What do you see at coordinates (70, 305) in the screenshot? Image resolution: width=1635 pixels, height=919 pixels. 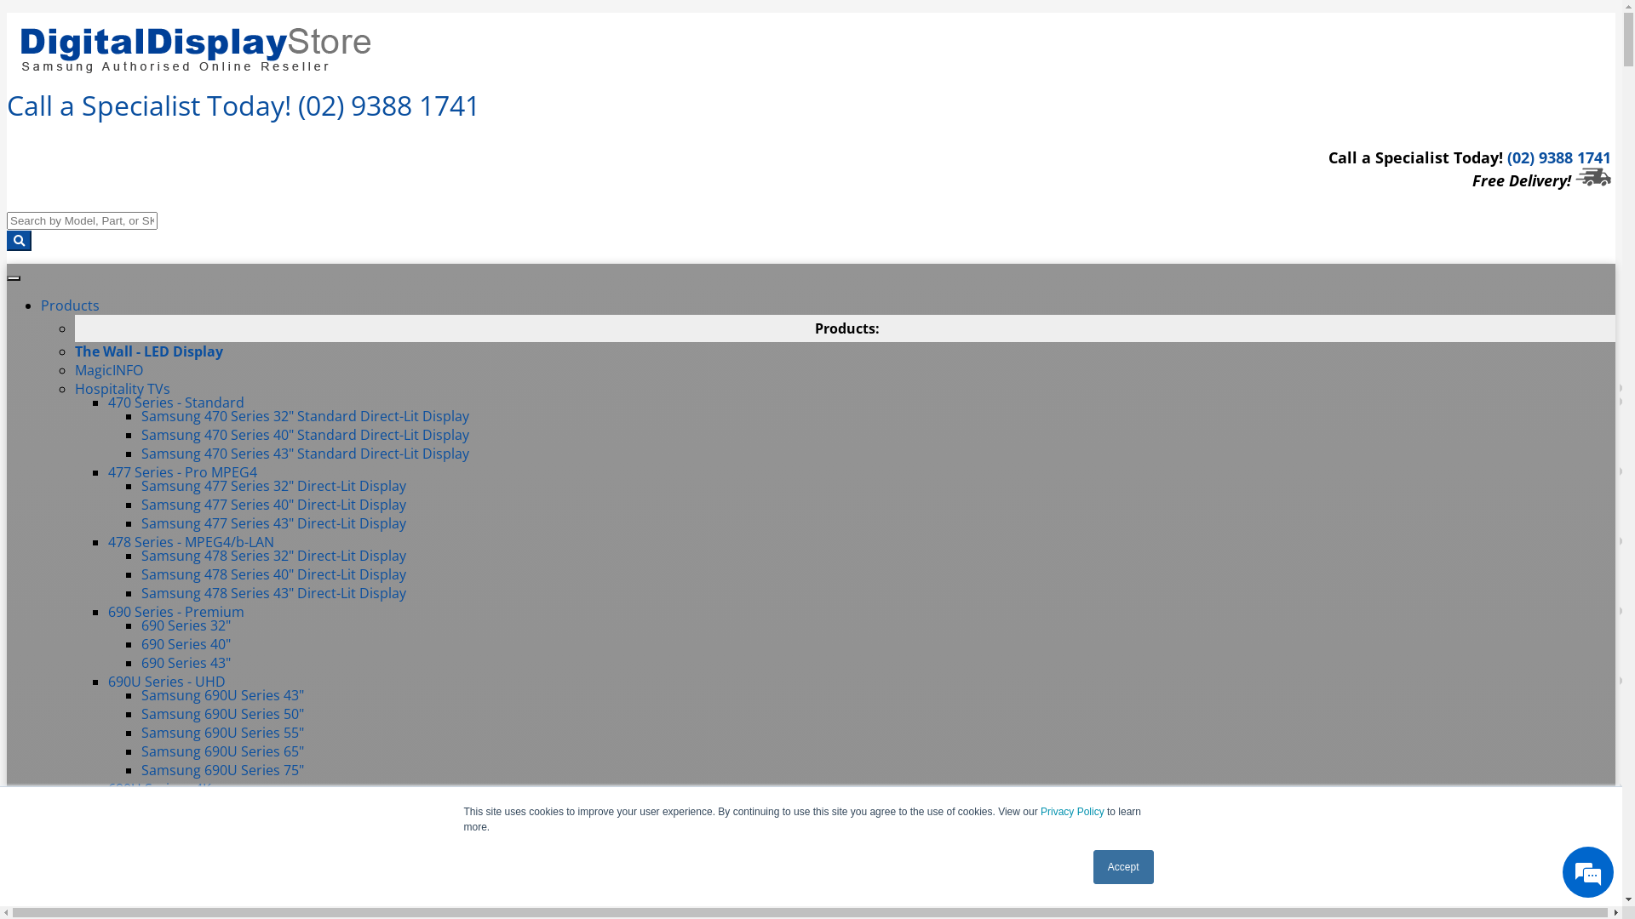 I see `Products` at bounding box center [70, 305].